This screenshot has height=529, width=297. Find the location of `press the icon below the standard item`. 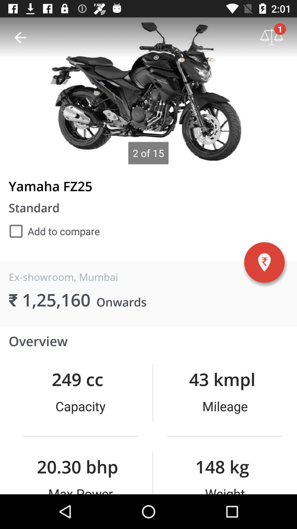

press the icon below the standard item is located at coordinates (54, 231).